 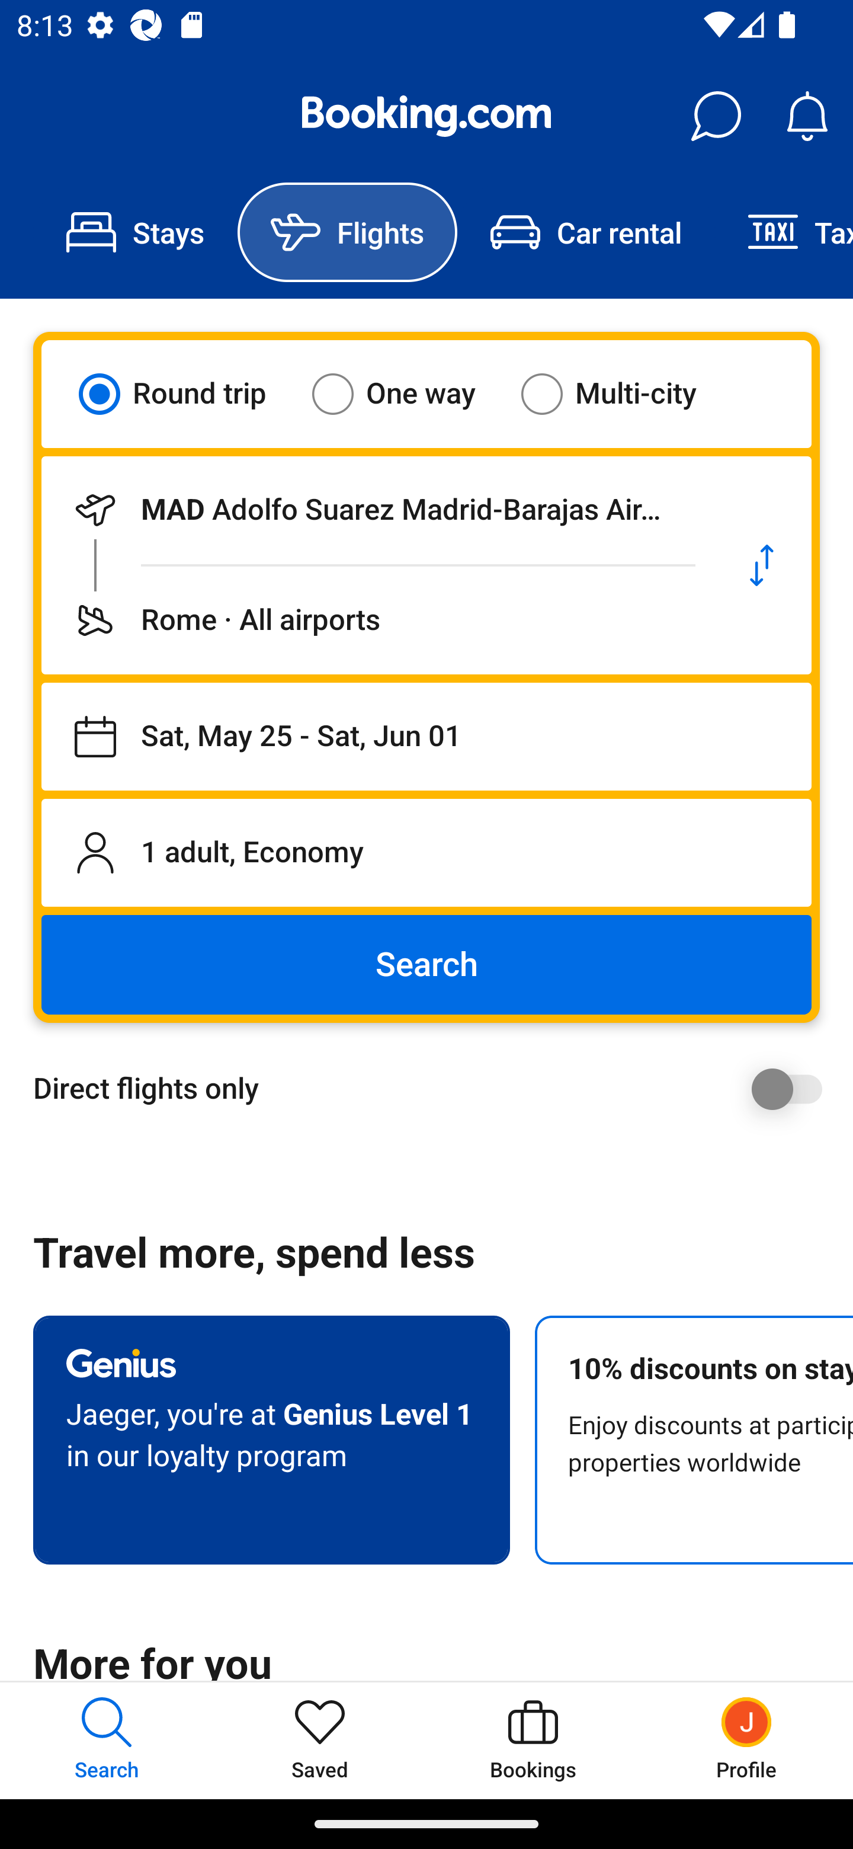 I want to click on Messages, so click(x=716, y=116).